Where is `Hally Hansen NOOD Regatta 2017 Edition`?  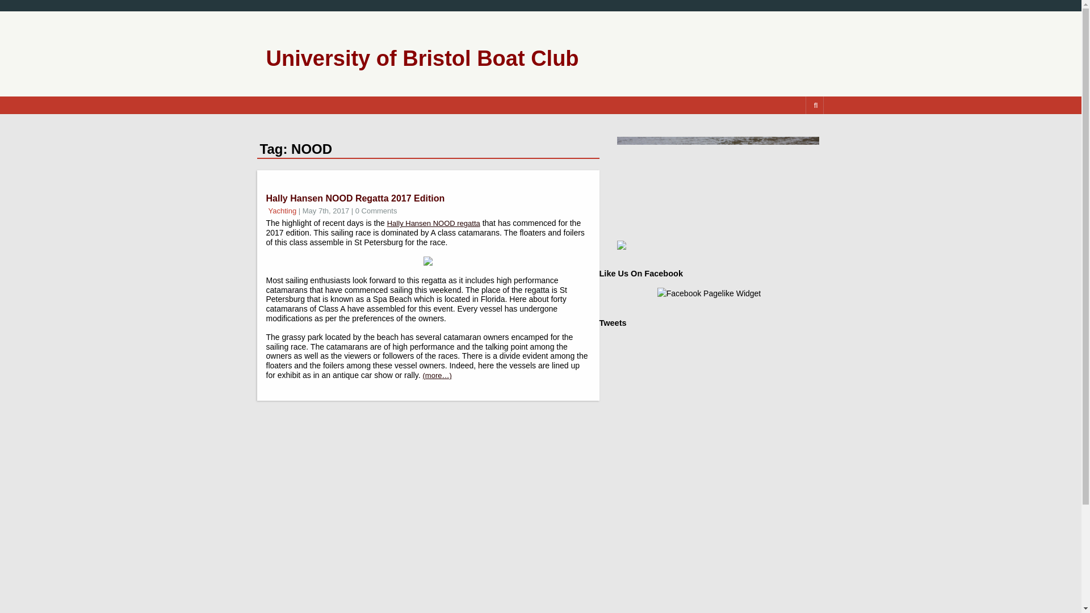
Hally Hansen NOOD Regatta 2017 Edition is located at coordinates (355, 198).